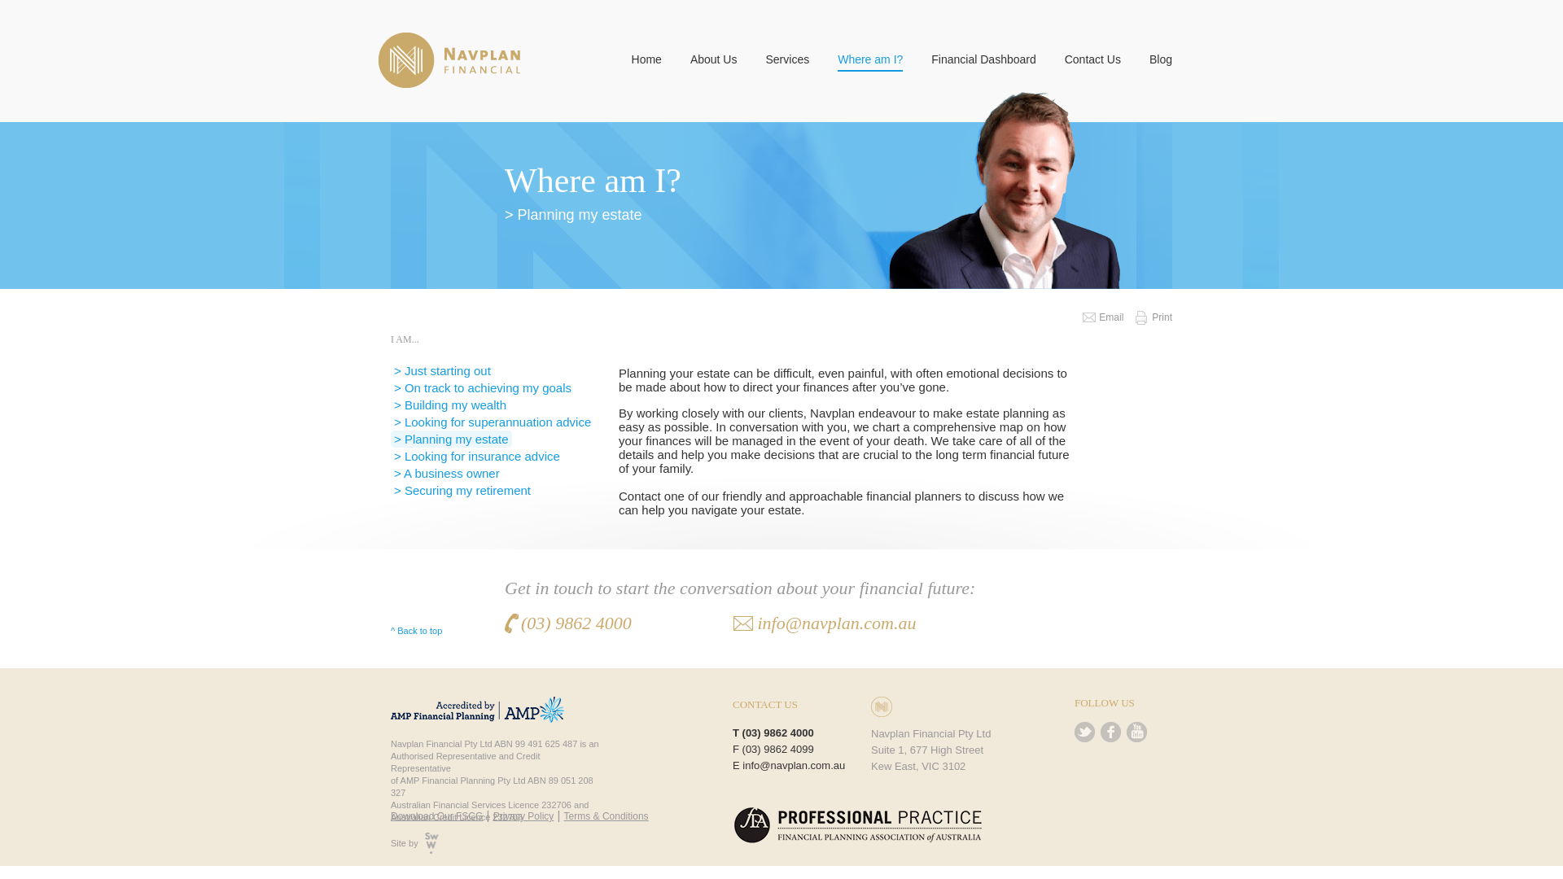 The image size is (1563, 879). What do you see at coordinates (449, 60) in the screenshot?
I see `Navplan Financial` at bounding box center [449, 60].